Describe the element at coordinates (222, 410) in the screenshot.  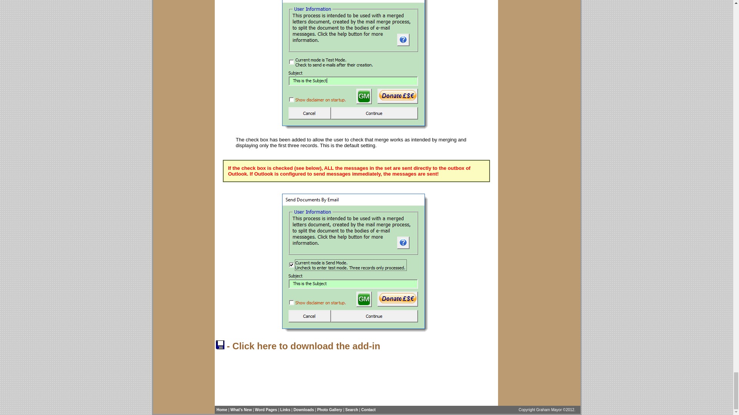
I see `Home` at that location.